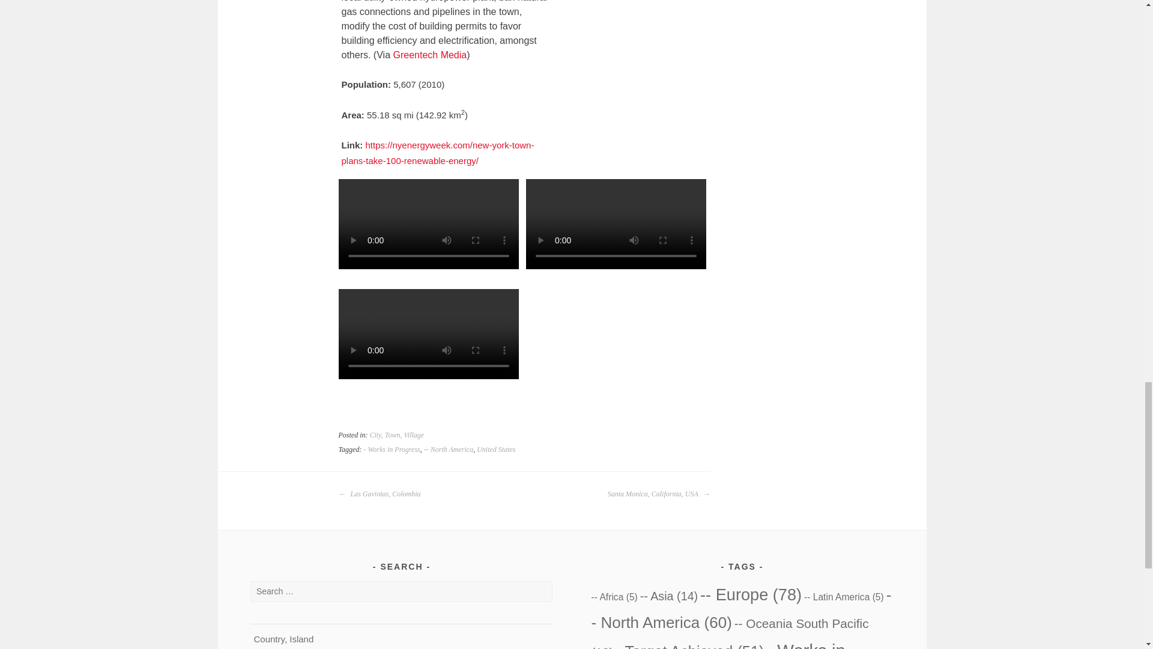 This screenshot has height=649, width=1153. Describe the element at coordinates (430, 55) in the screenshot. I see `Greentech Media` at that location.